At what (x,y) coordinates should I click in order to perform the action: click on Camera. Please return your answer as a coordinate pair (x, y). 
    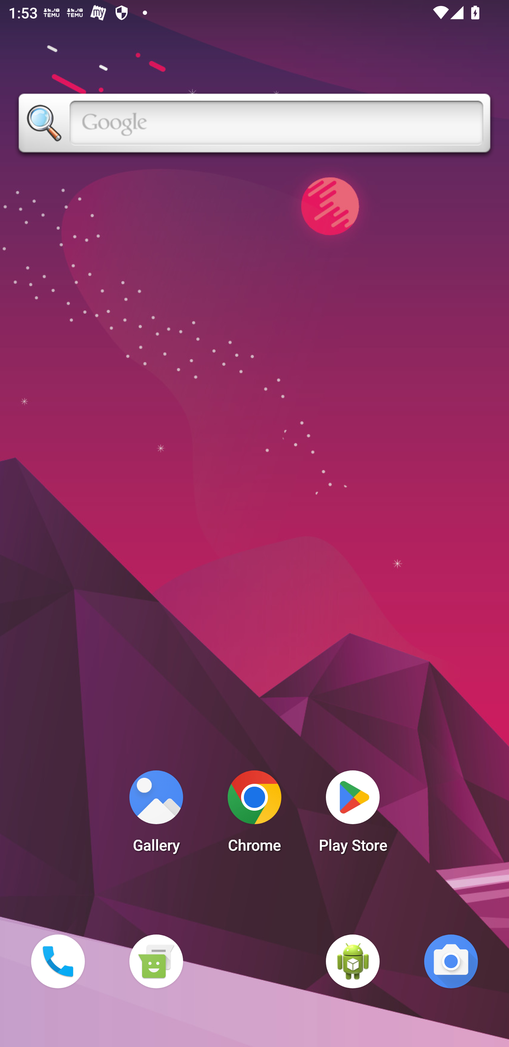
    Looking at the image, I should click on (451, 961).